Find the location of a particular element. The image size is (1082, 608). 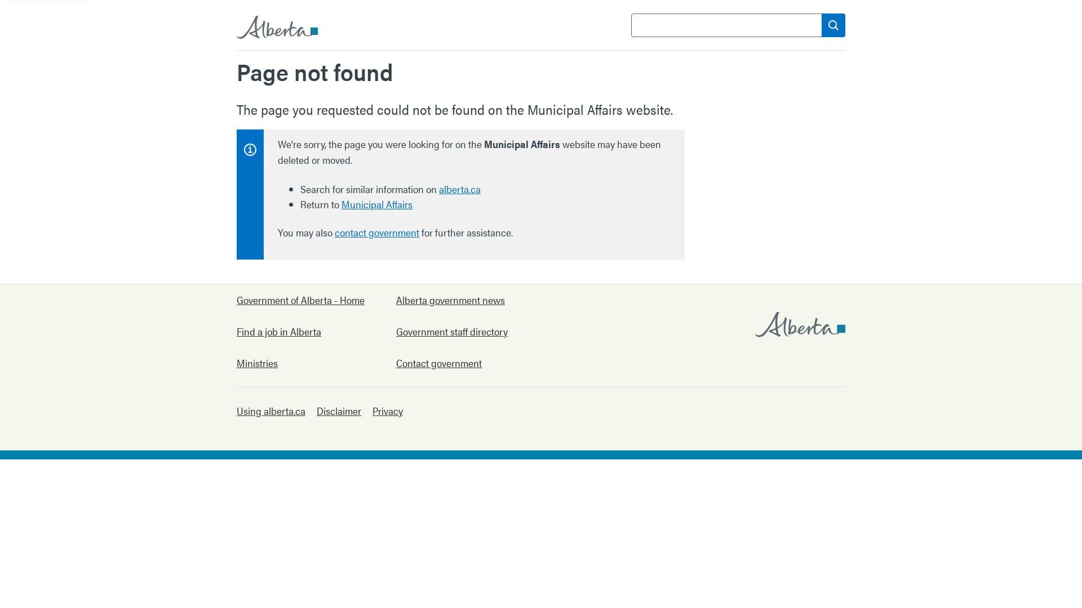

Using alberta.ca is located at coordinates (271, 411).